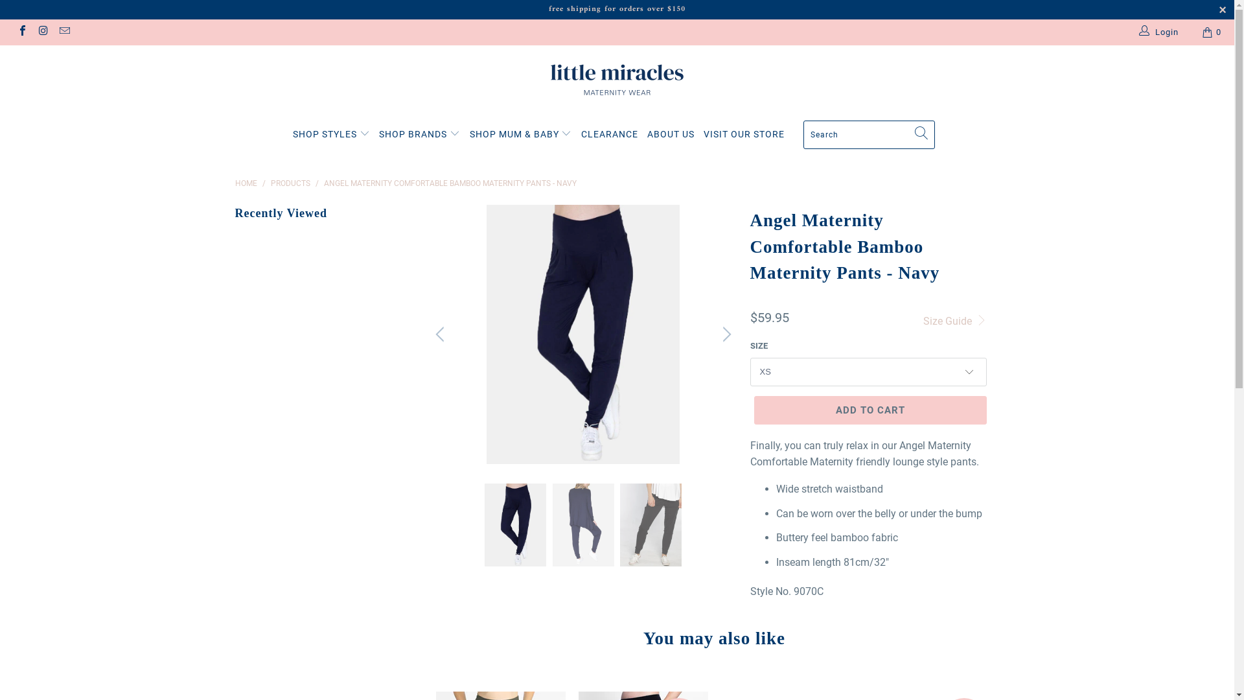 The image size is (1244, 700). What do you see at coordinates (246, 183) in the screenshot?
I see `HOME` at bounding box center [246, 183].